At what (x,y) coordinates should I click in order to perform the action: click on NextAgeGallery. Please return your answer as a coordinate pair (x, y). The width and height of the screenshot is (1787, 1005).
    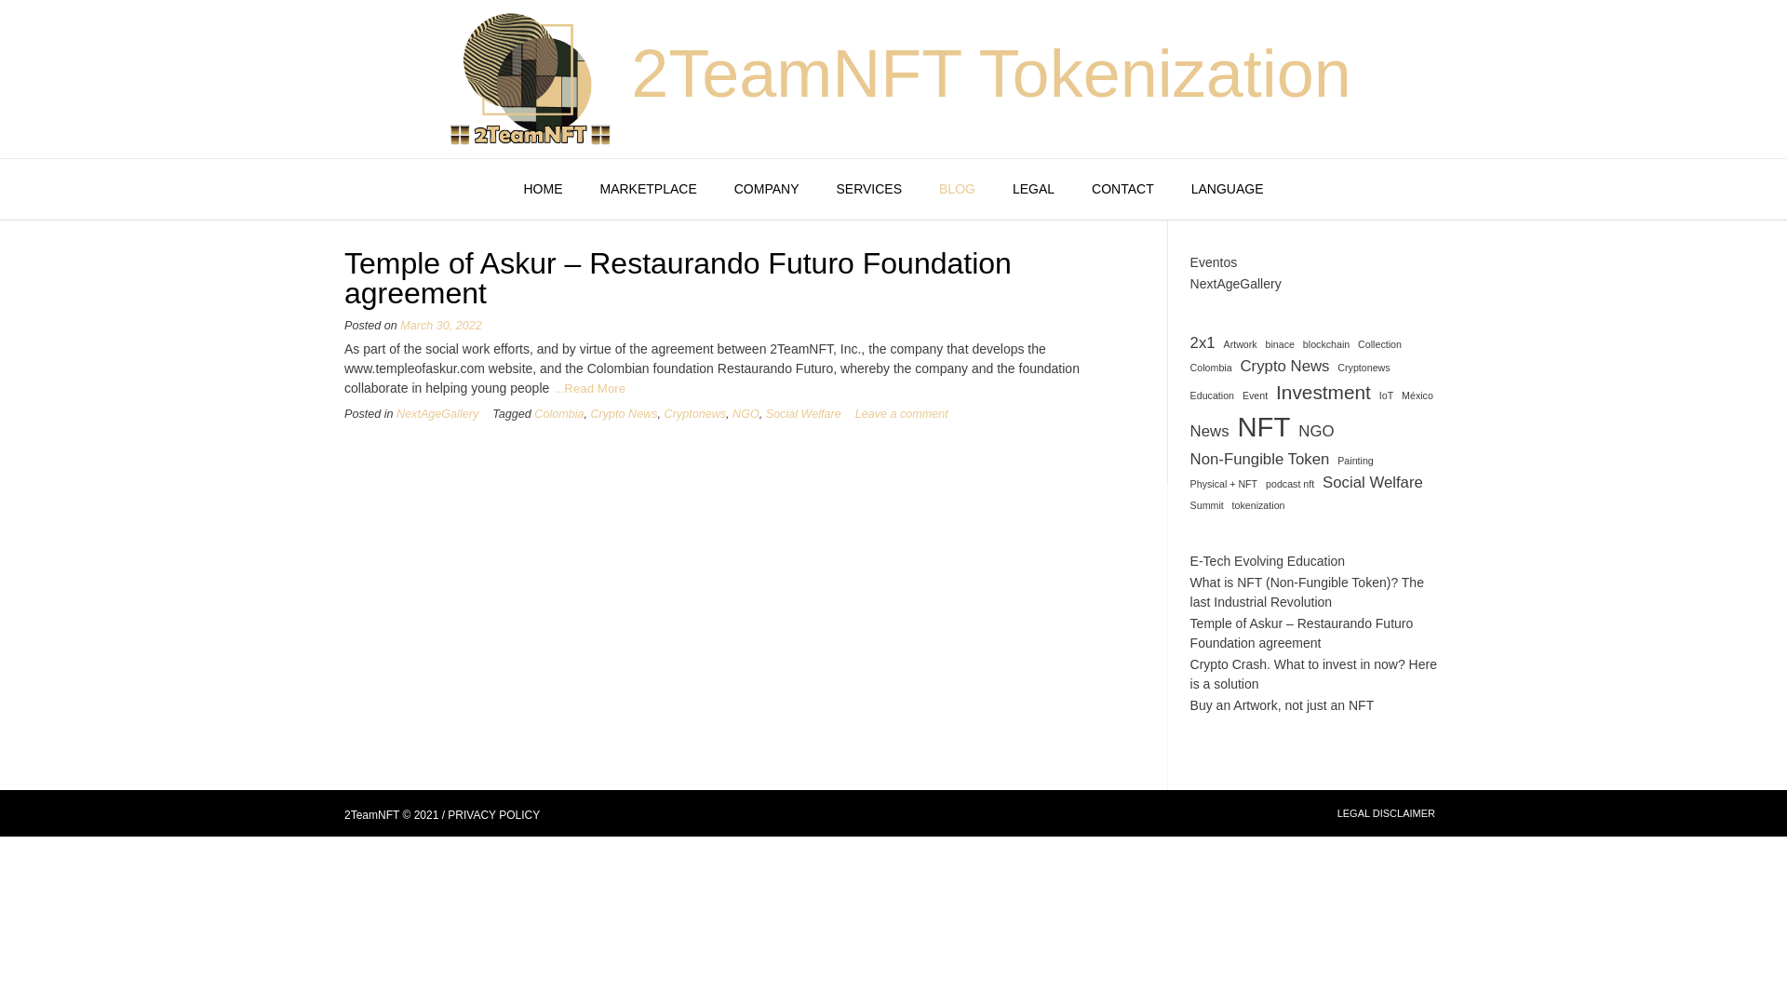
    Looking at the image, I should click on (437, 414).